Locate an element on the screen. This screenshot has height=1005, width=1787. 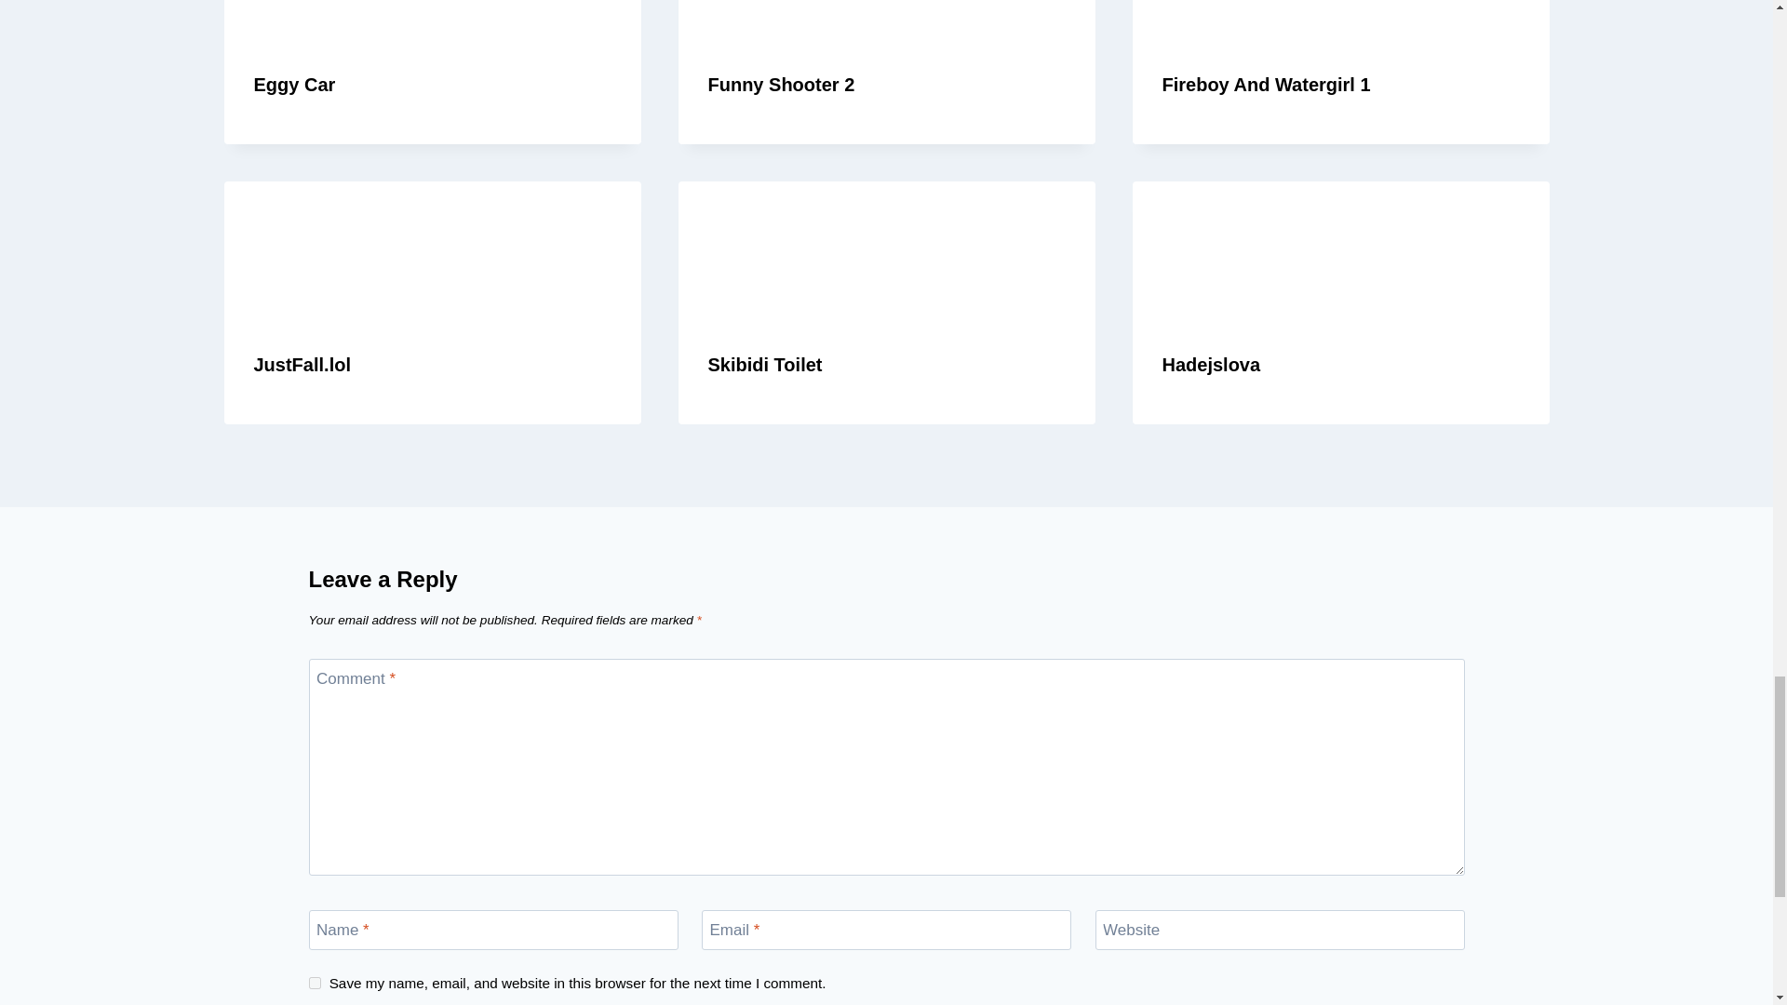
yes is located at coordinates (315, 983).